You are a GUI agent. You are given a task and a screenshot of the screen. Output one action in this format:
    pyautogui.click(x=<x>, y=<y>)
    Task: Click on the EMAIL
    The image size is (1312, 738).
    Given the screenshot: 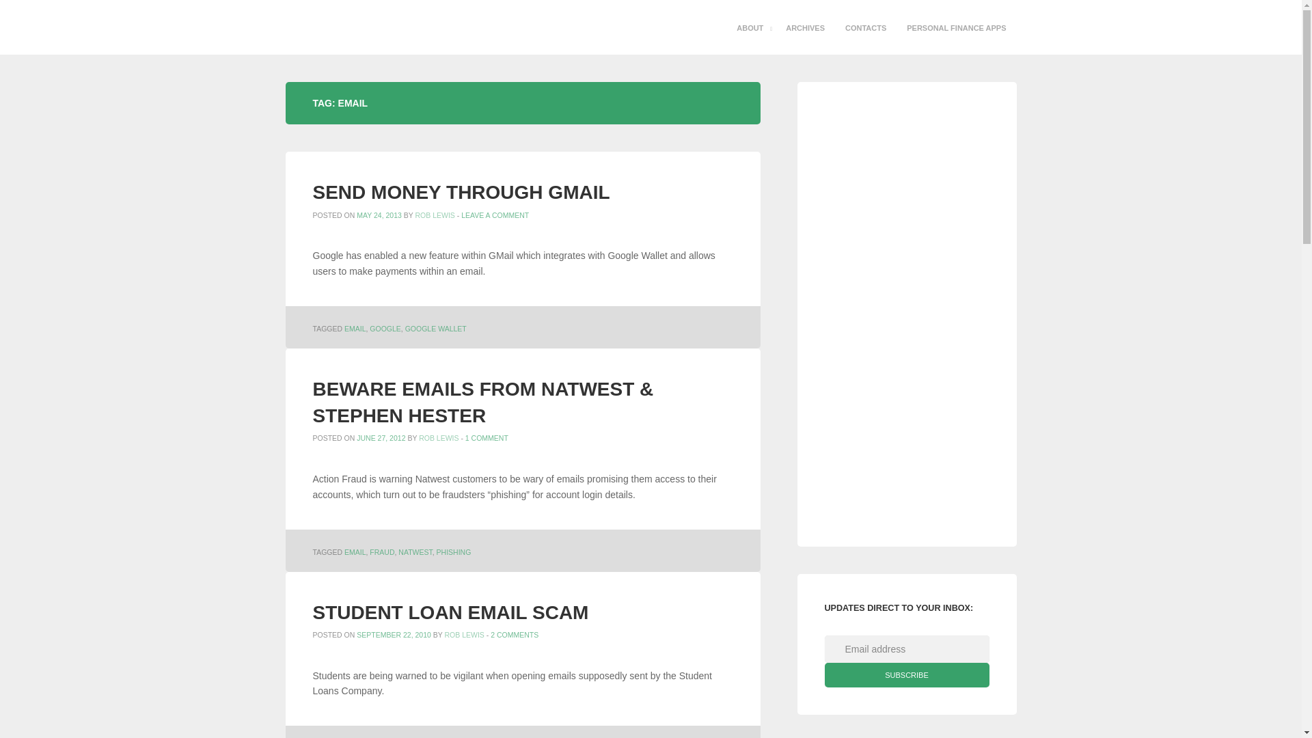 What is the action you would take?
    pyautogui.click(x=355, y=329)
    